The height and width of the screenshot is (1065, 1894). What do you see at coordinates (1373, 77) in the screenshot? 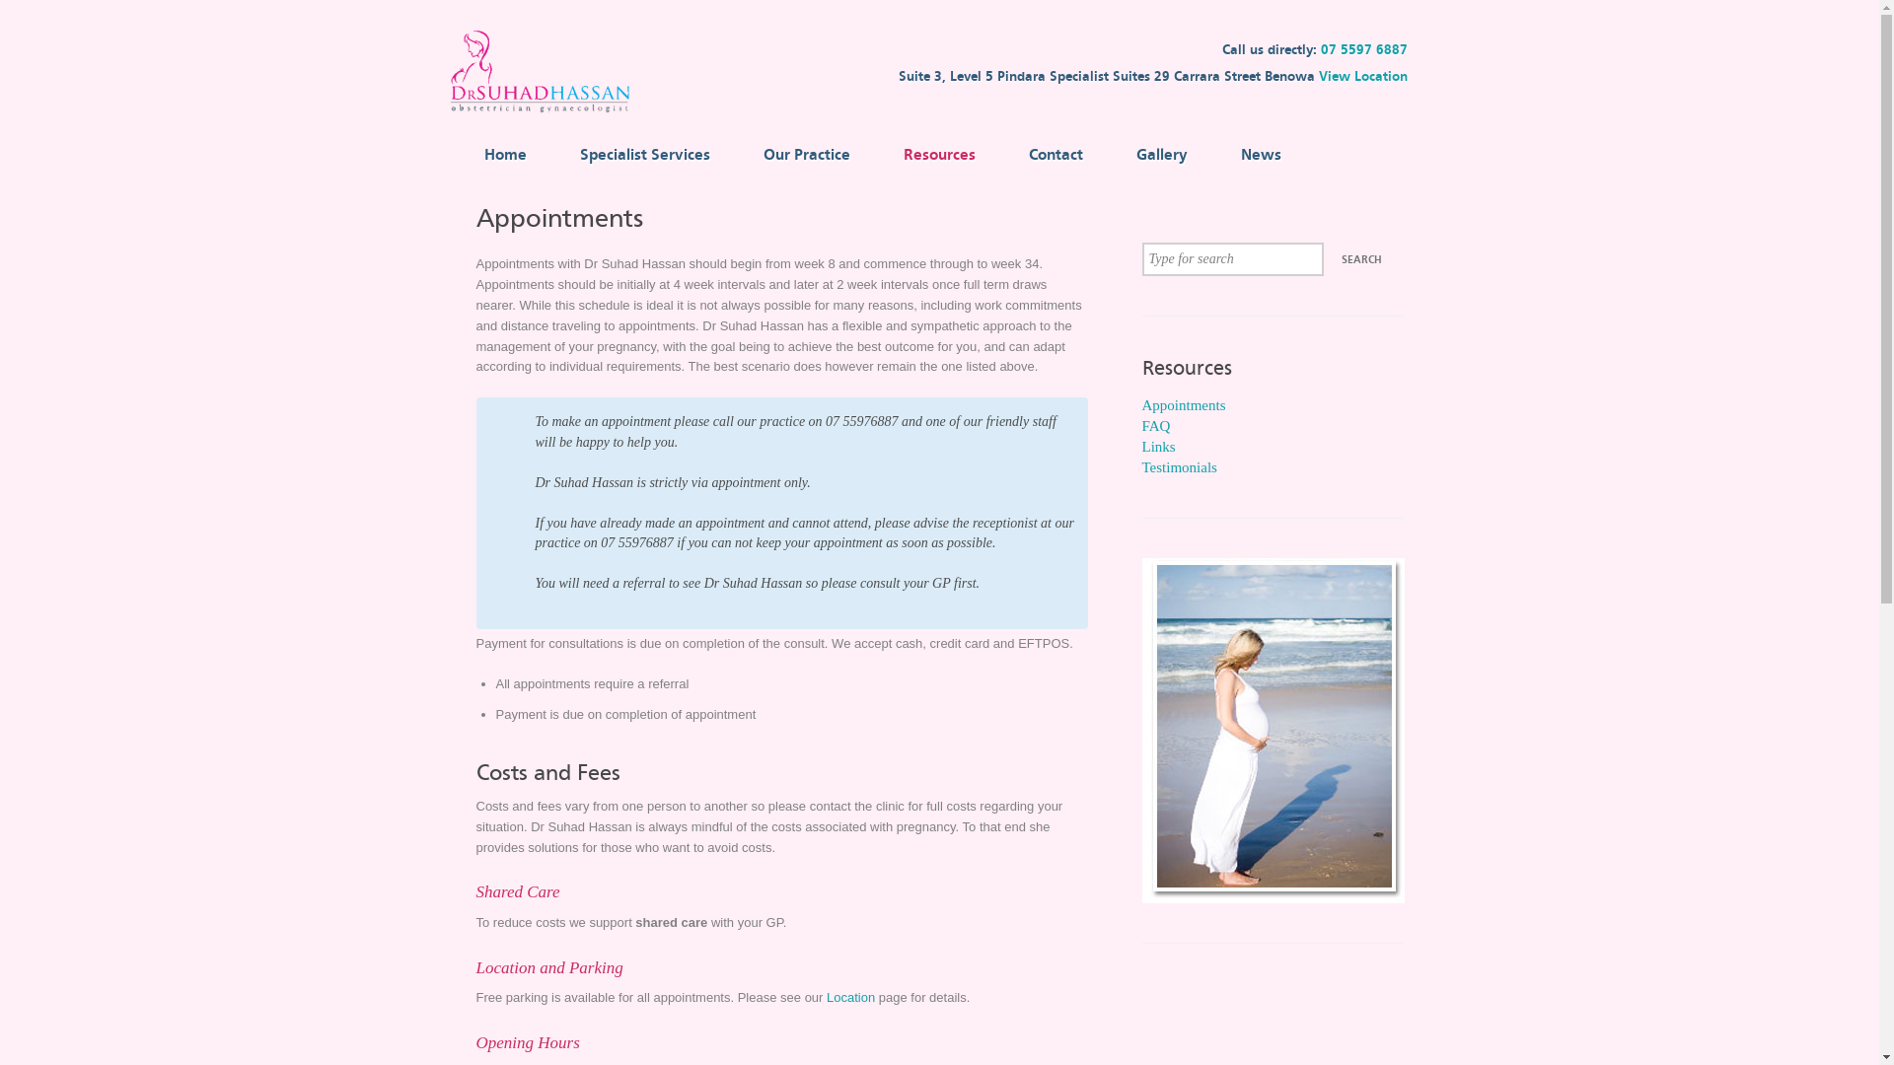
I see `View Location` at bounding box center [1373, 77].